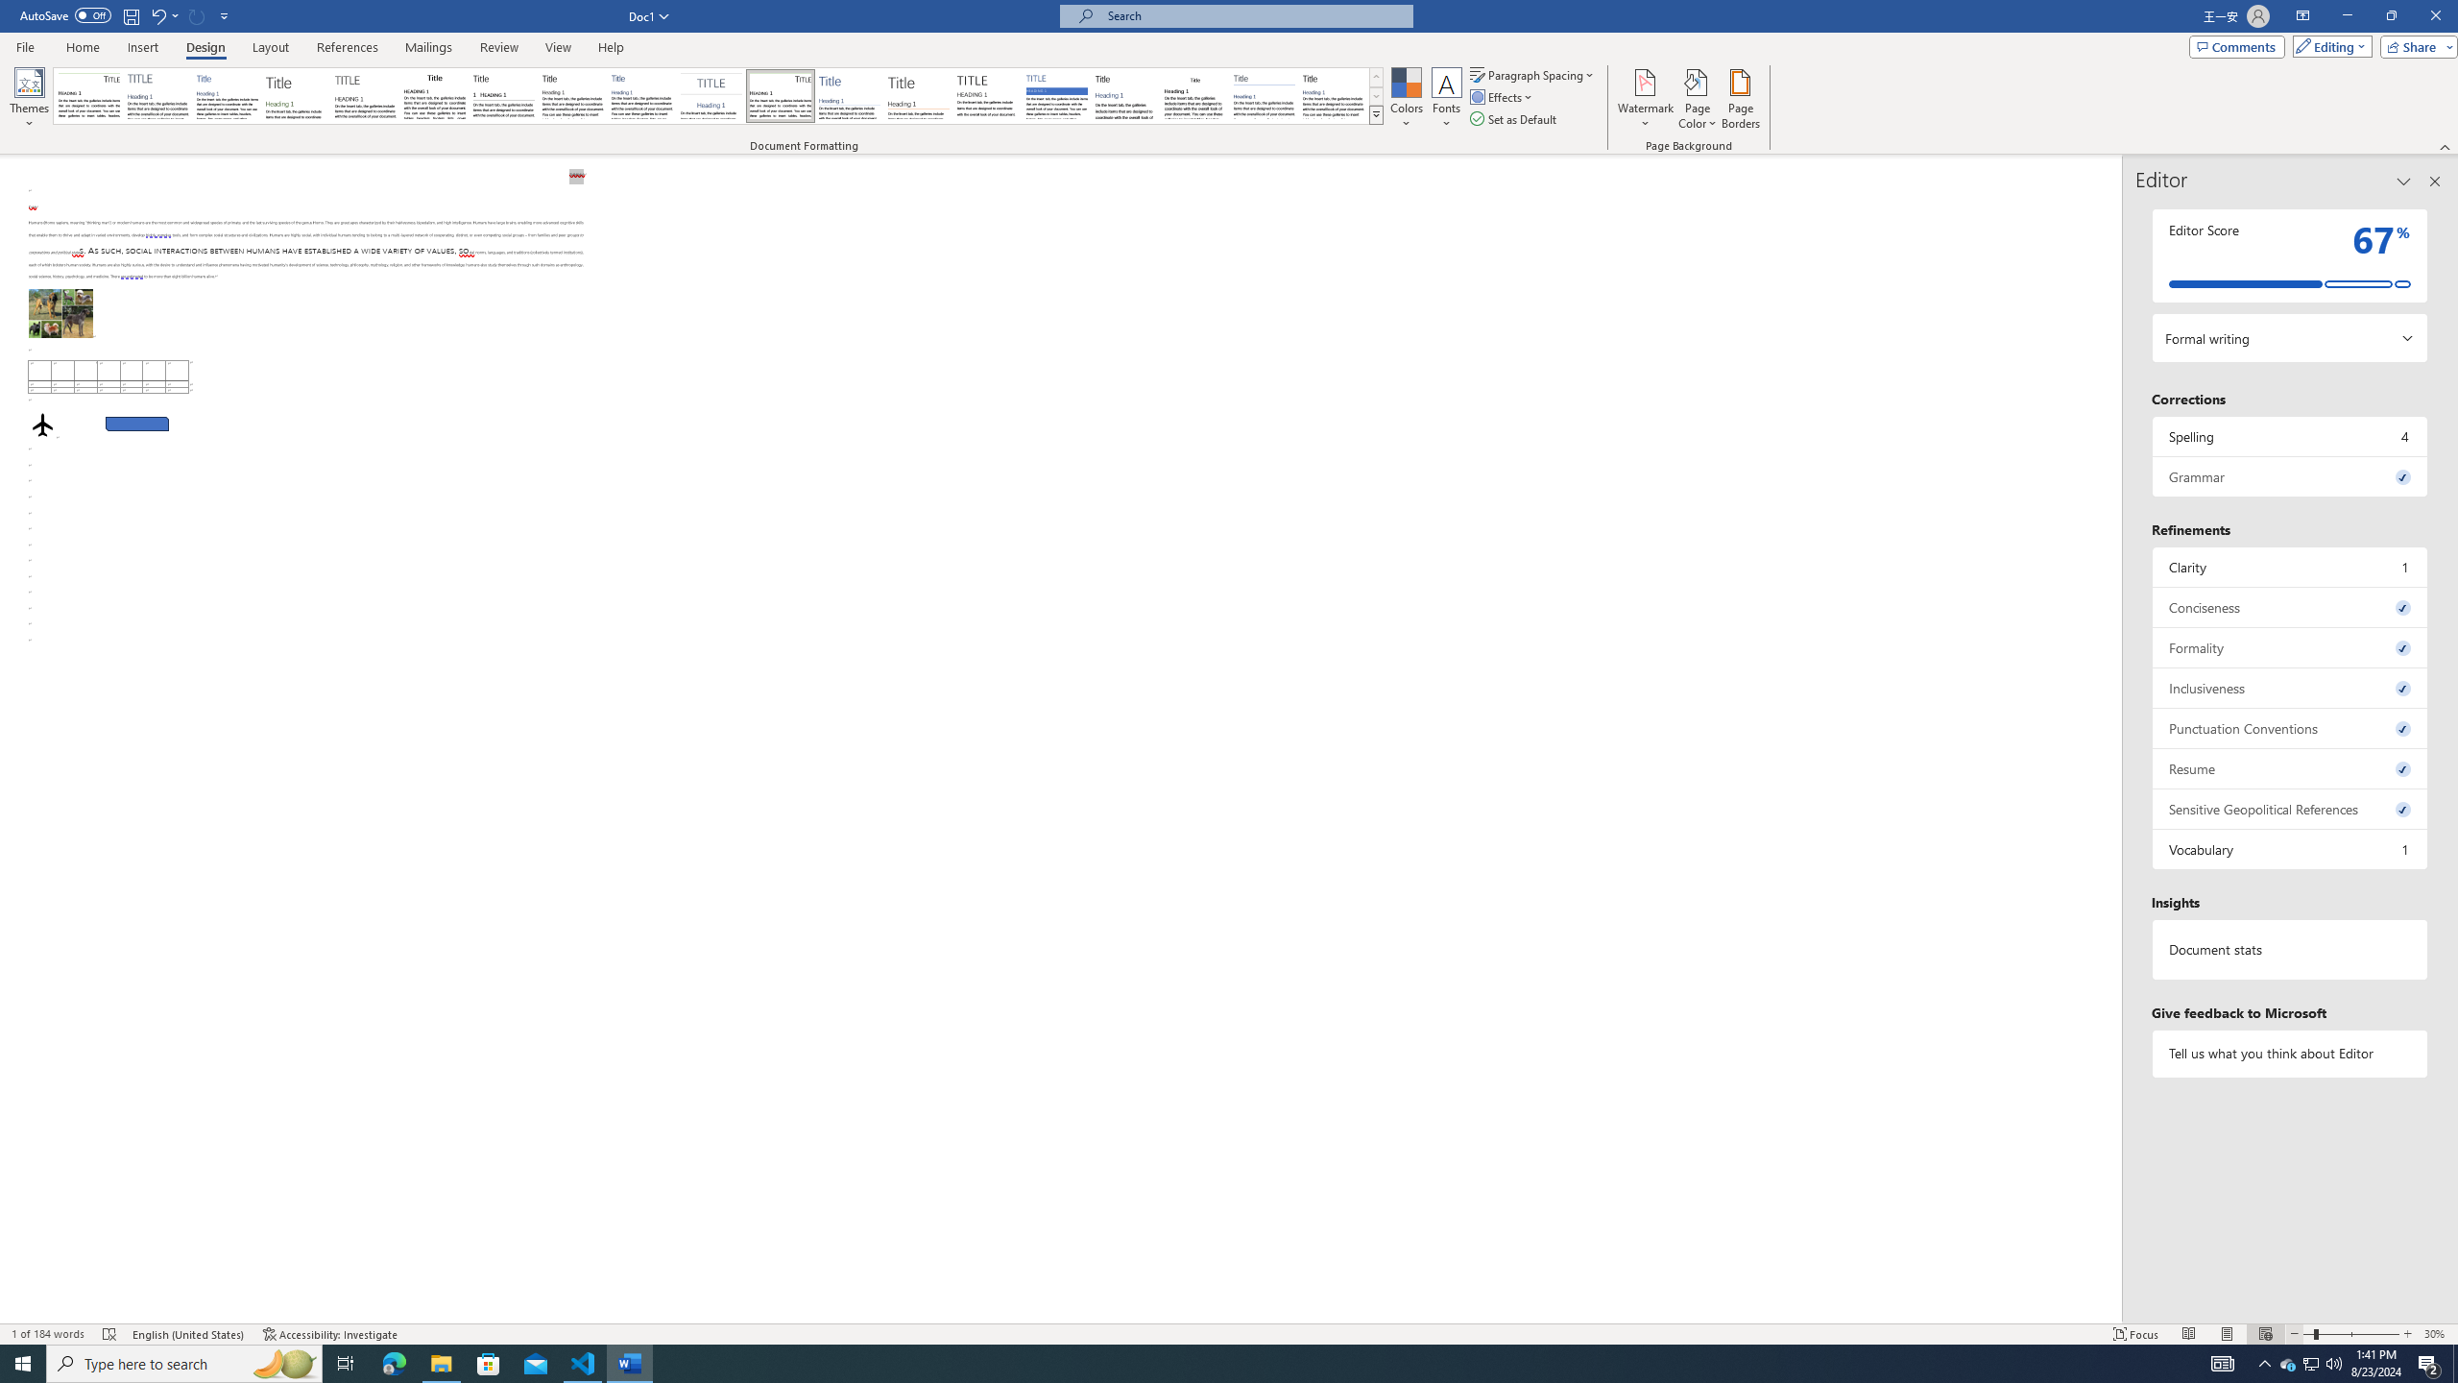 This screenshot has width=2458, height=1383. Describe the element at coordinates (2291, 567) in the screenshot. I see `Clarity, 1 issue. Press space or enter to review items.` at that location.